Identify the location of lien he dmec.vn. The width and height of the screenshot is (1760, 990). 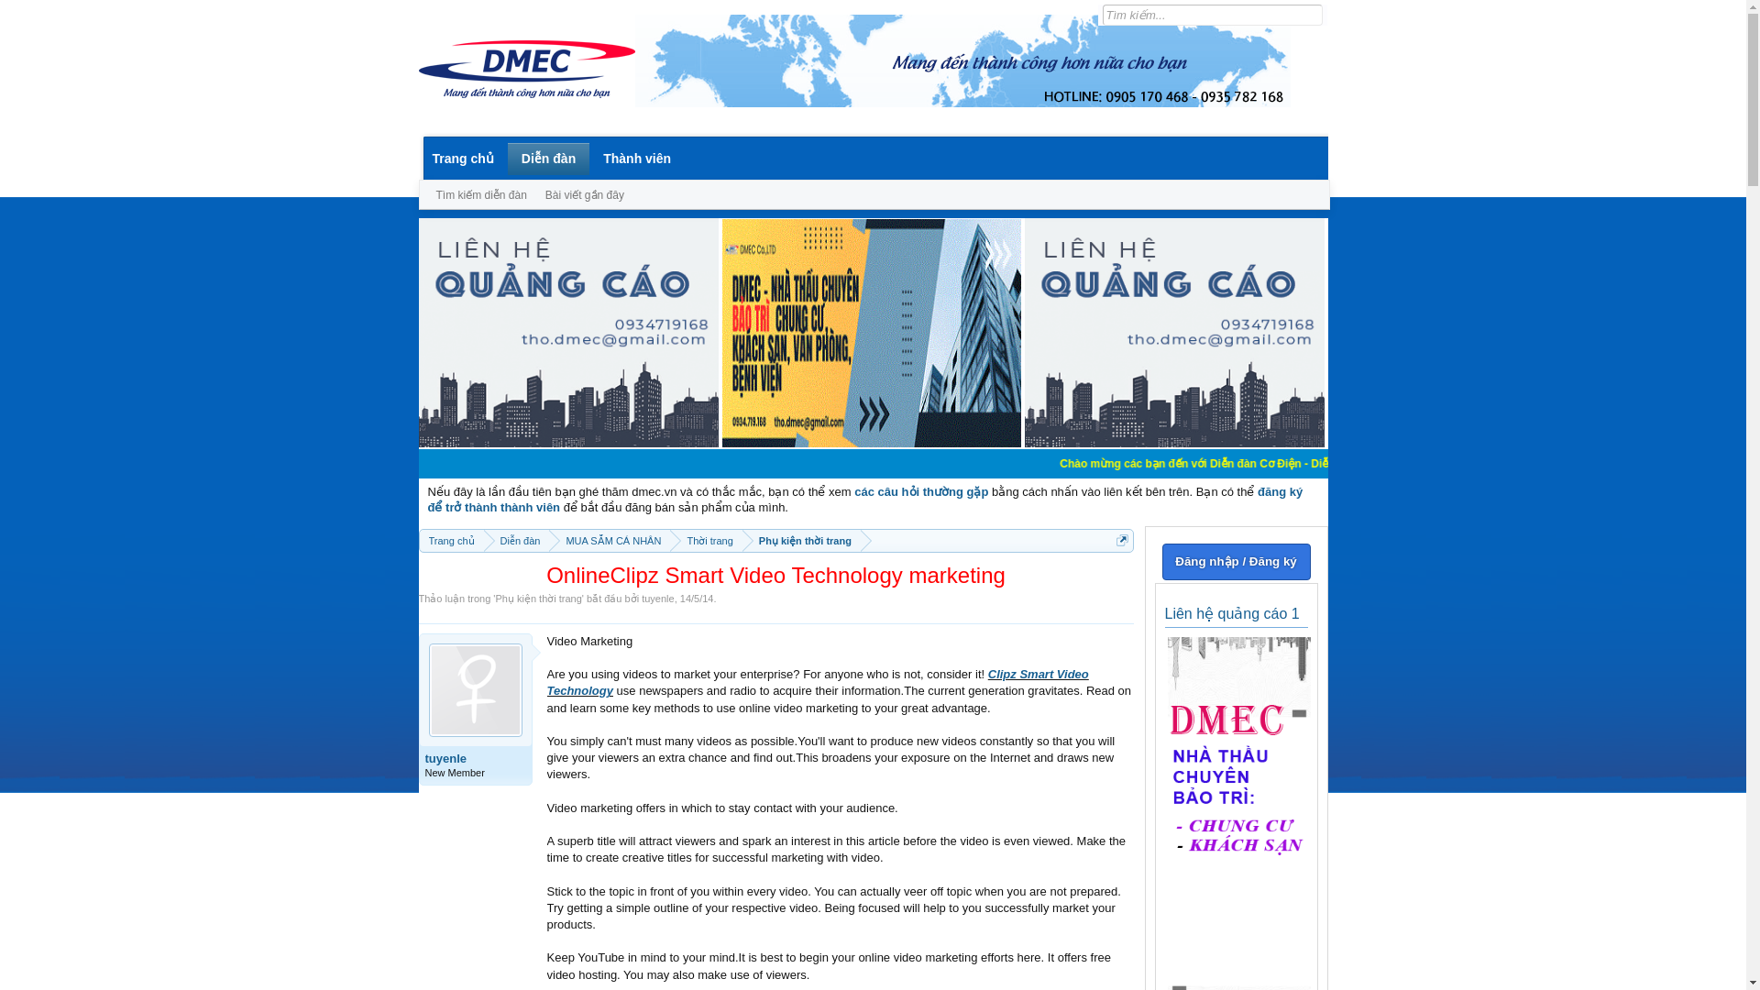
(568, 444).